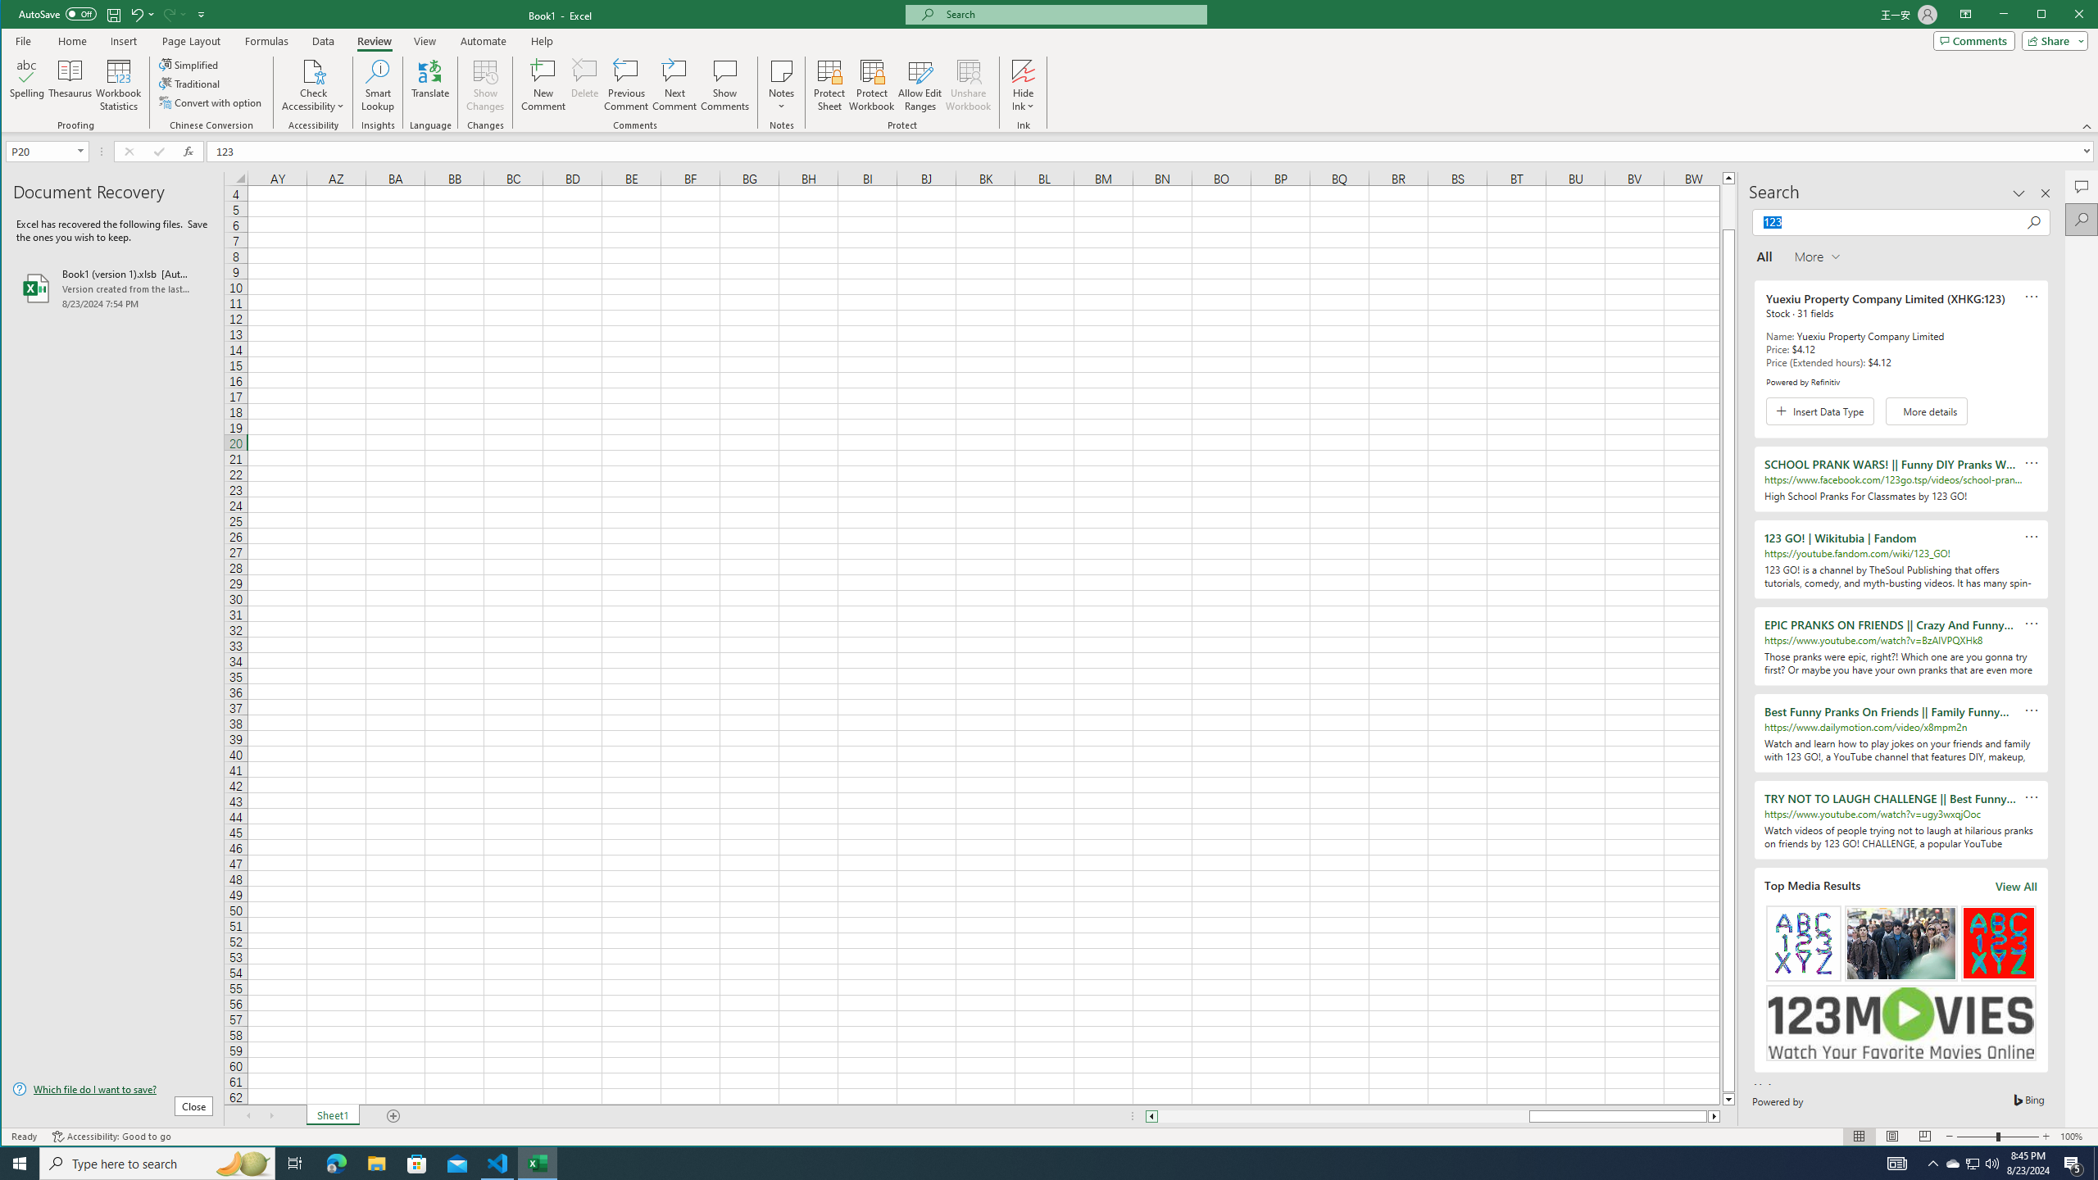  What do you see at coordinates (295, 1164) in the screenshot?
I see `Task View` at bounding box center [295, 1164].